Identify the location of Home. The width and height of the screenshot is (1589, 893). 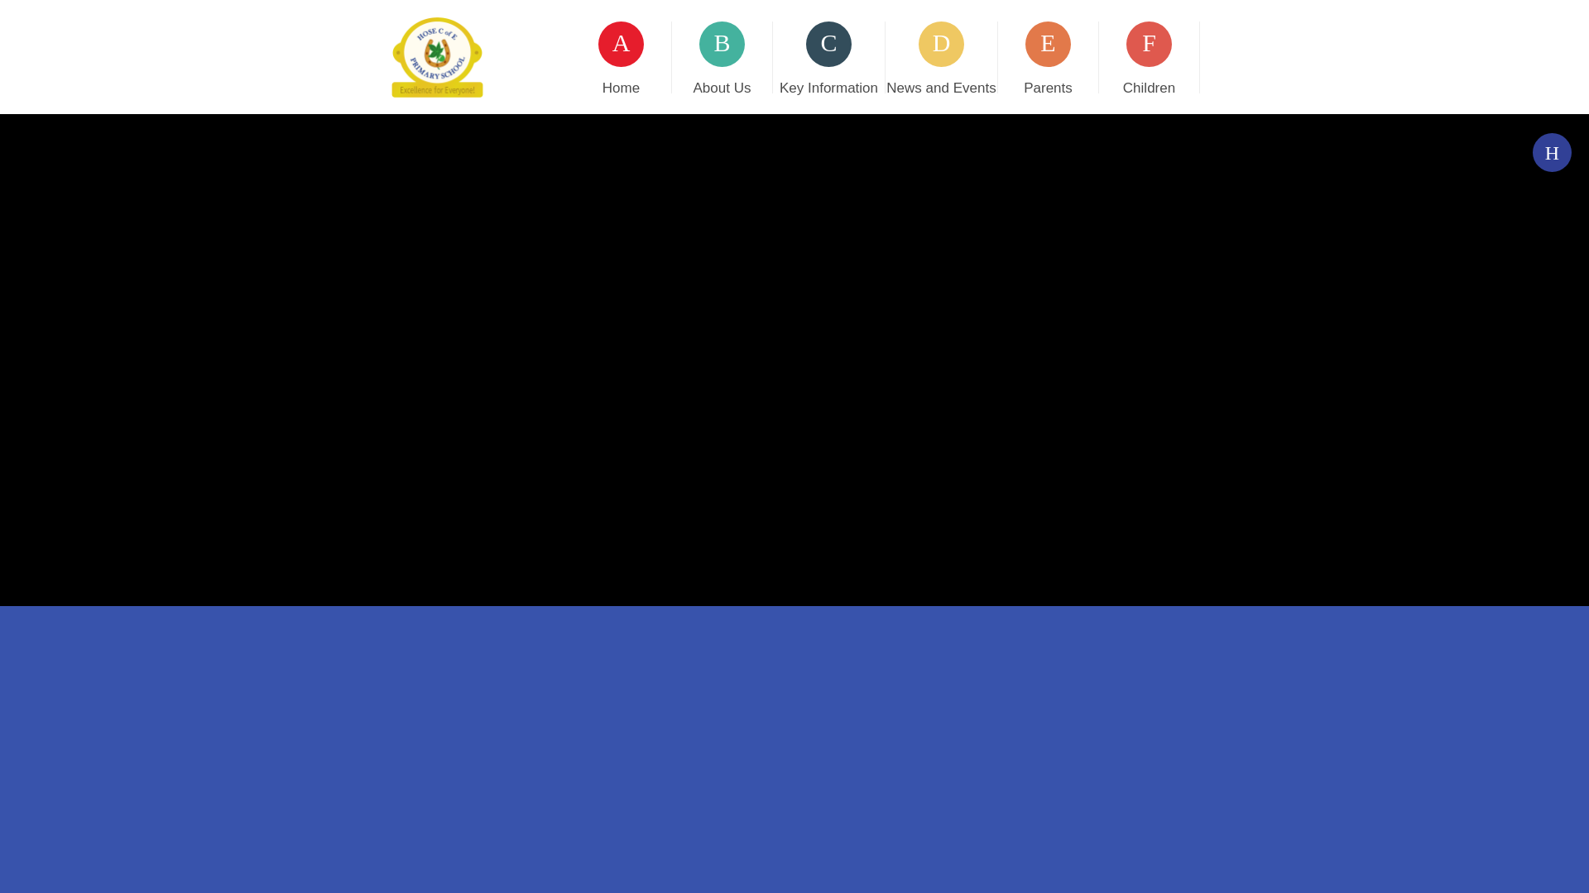
(621, 55).